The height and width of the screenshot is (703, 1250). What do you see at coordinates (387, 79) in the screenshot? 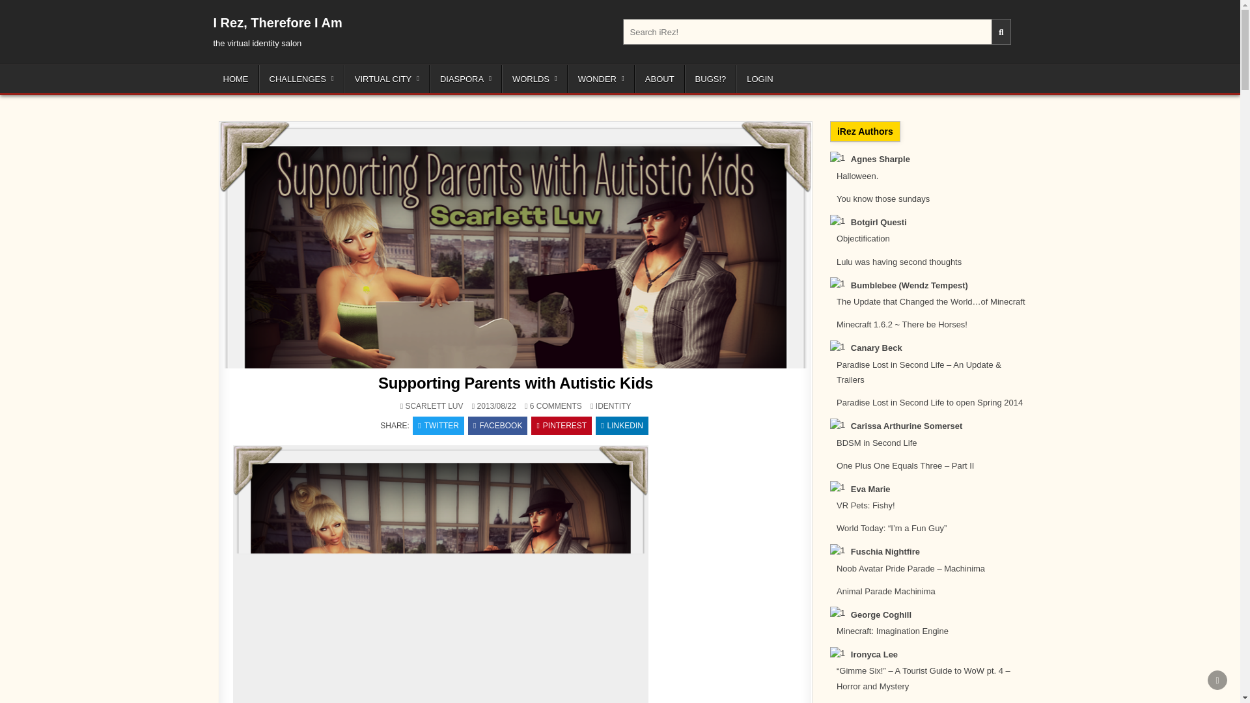
I see `VIRTUAL CITY` at bounding box center [387, 79].